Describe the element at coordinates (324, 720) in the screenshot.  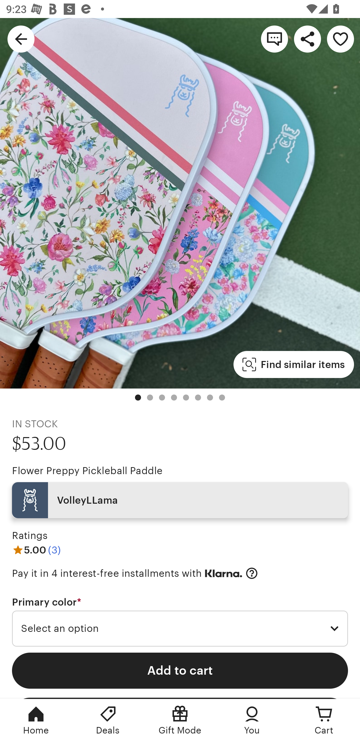
I see `Cart` at that location.